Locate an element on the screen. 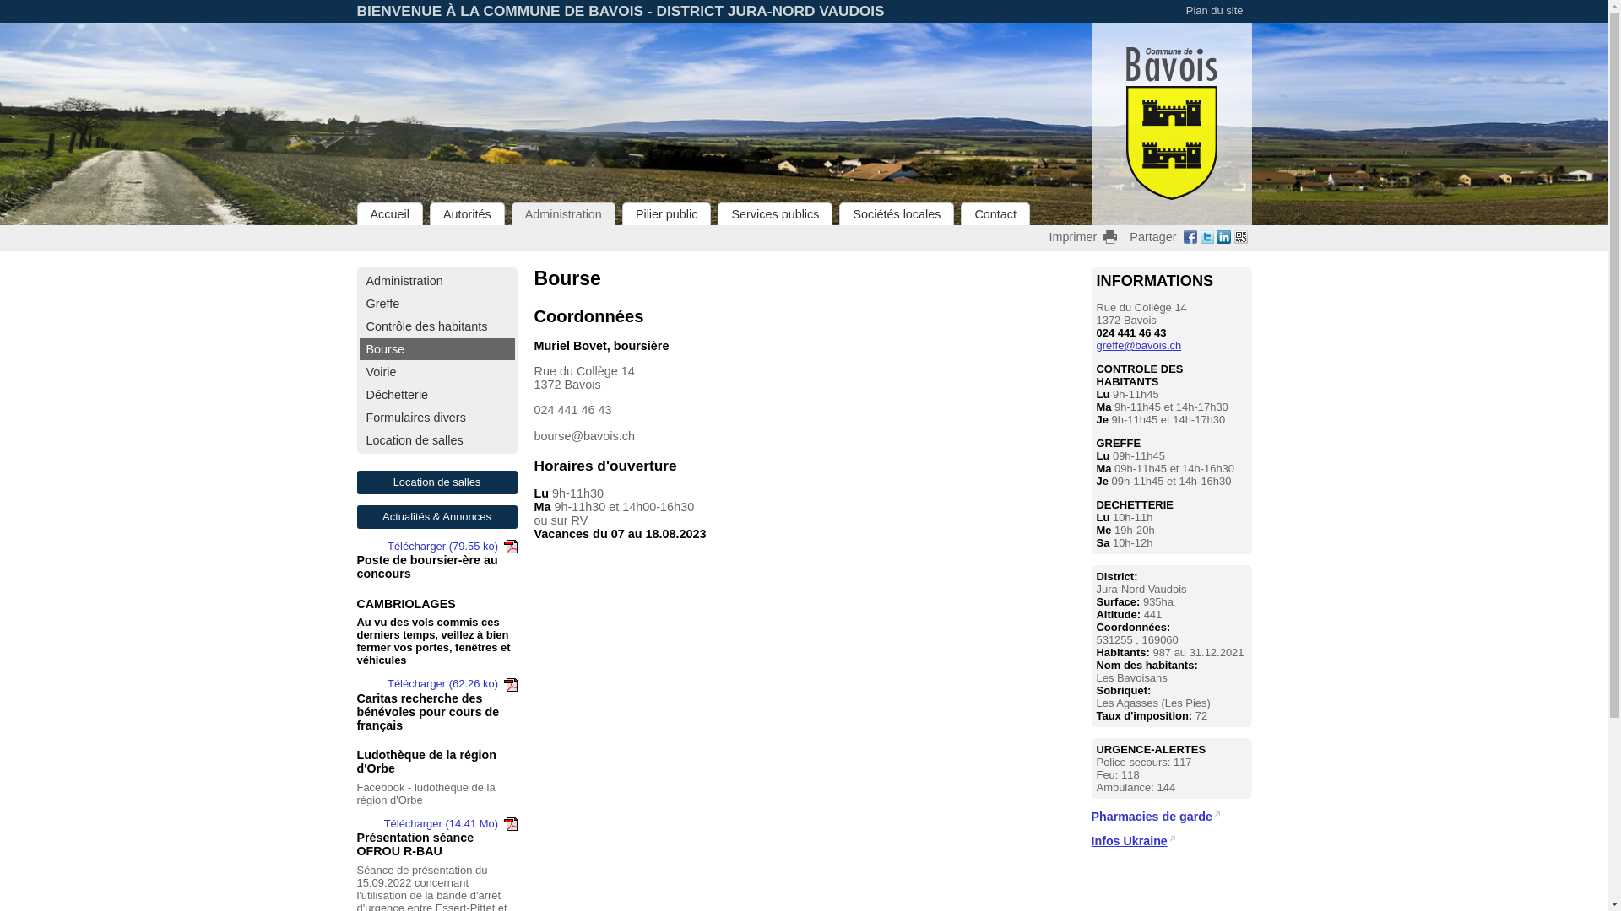 The image size is (1621, 911). Location de salles is located at coordinates (436, 482).